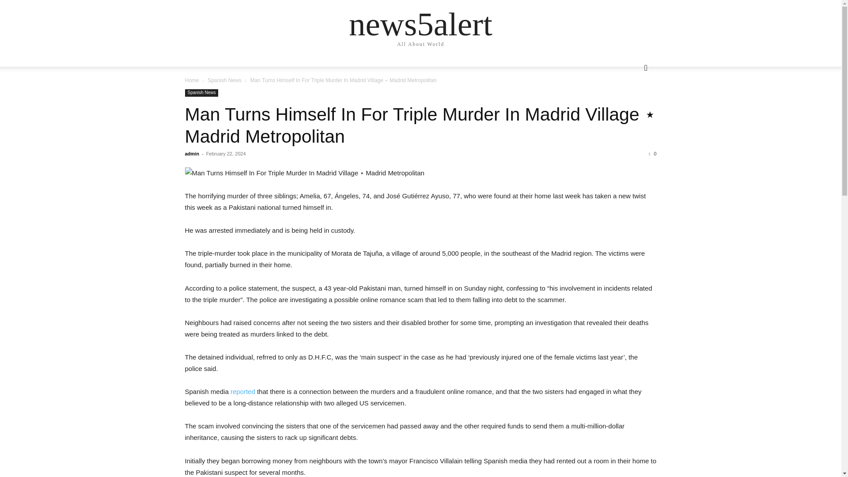 The width and height of the screenshot is (848, 477). What do you see at coordinates (192, 80) in the screenshot?
I see `Home` at bounding box center [192, 80].